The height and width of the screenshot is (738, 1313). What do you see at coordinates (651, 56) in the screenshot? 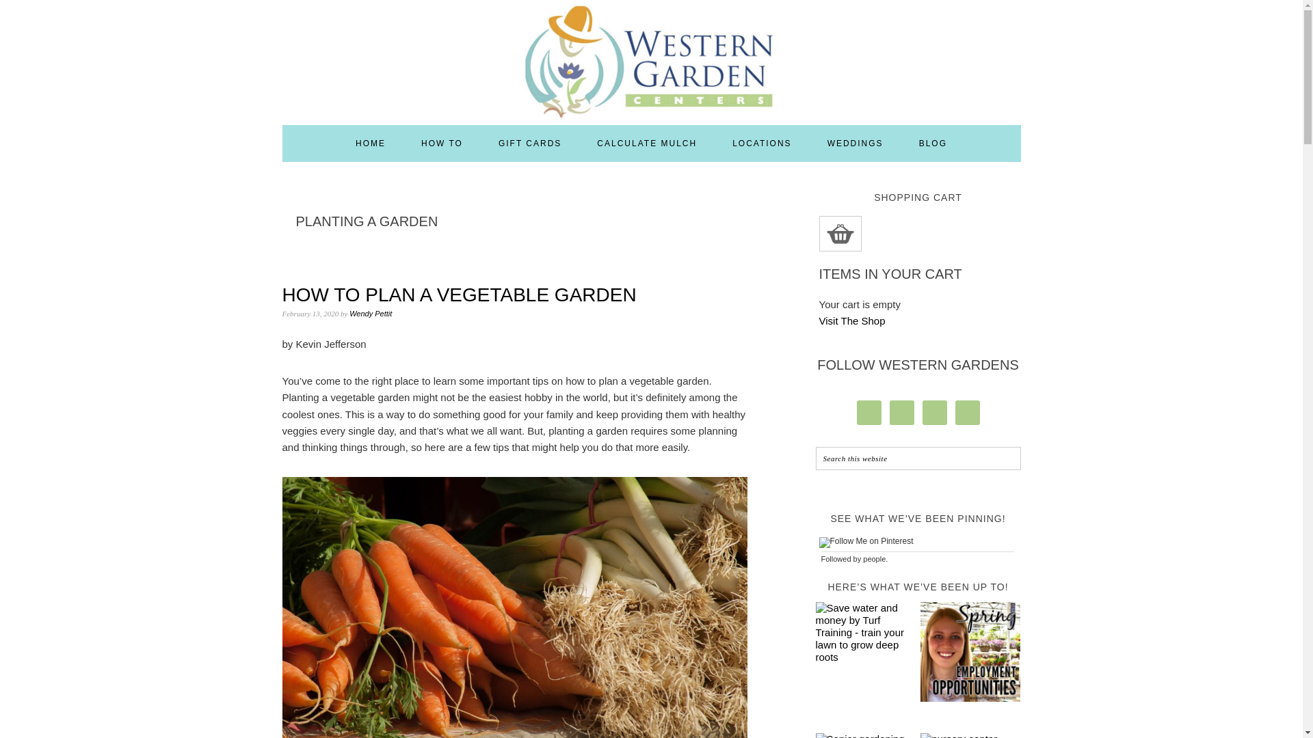
I see `WESTERN GARDEN CENTERS` at bounding box center [651, 56].